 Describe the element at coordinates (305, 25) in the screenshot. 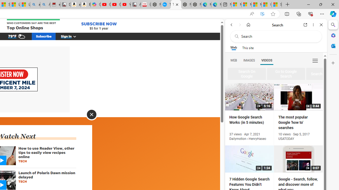

I see `Open link in new tab` at that location.